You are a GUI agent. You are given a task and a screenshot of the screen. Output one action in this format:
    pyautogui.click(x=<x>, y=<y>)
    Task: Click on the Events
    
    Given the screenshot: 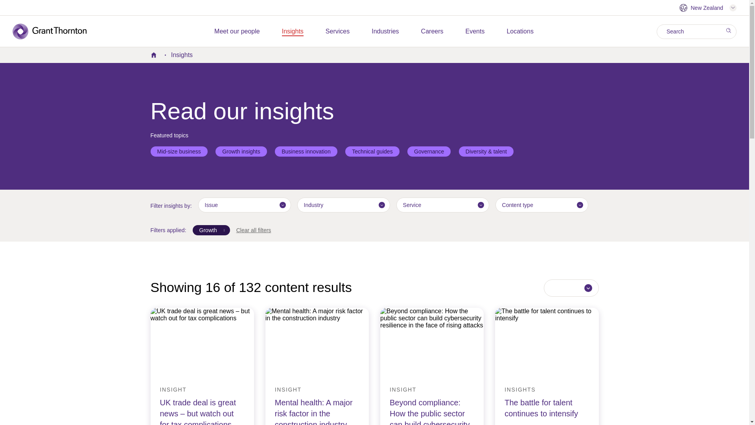 What is the action you would take?
    pyautogui.click(x=475, y=31)
    